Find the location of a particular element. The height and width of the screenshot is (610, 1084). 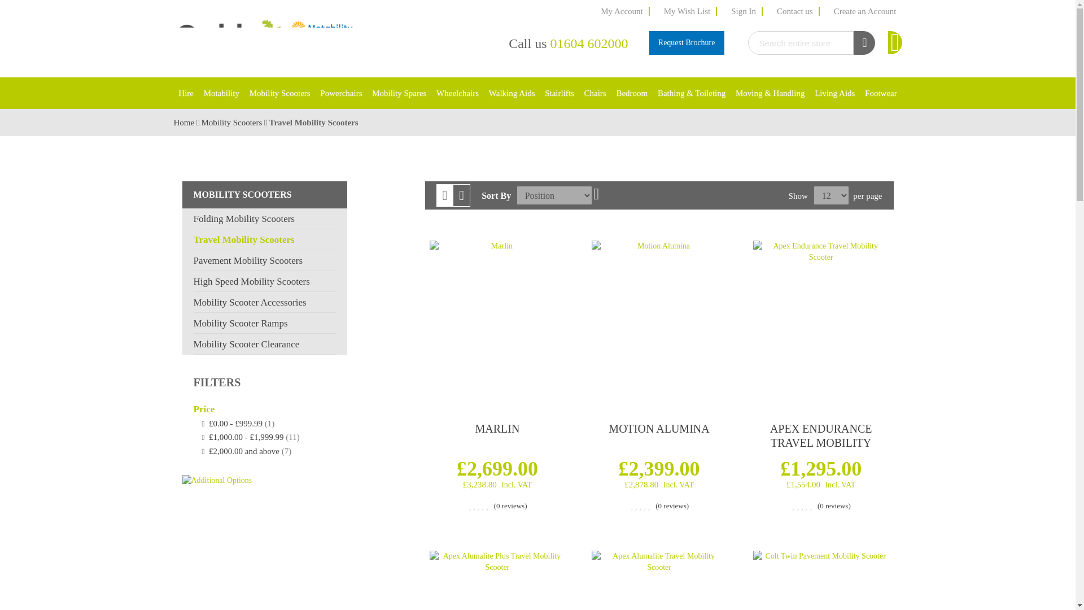

Create an Account is located at coordinates (865, 11).